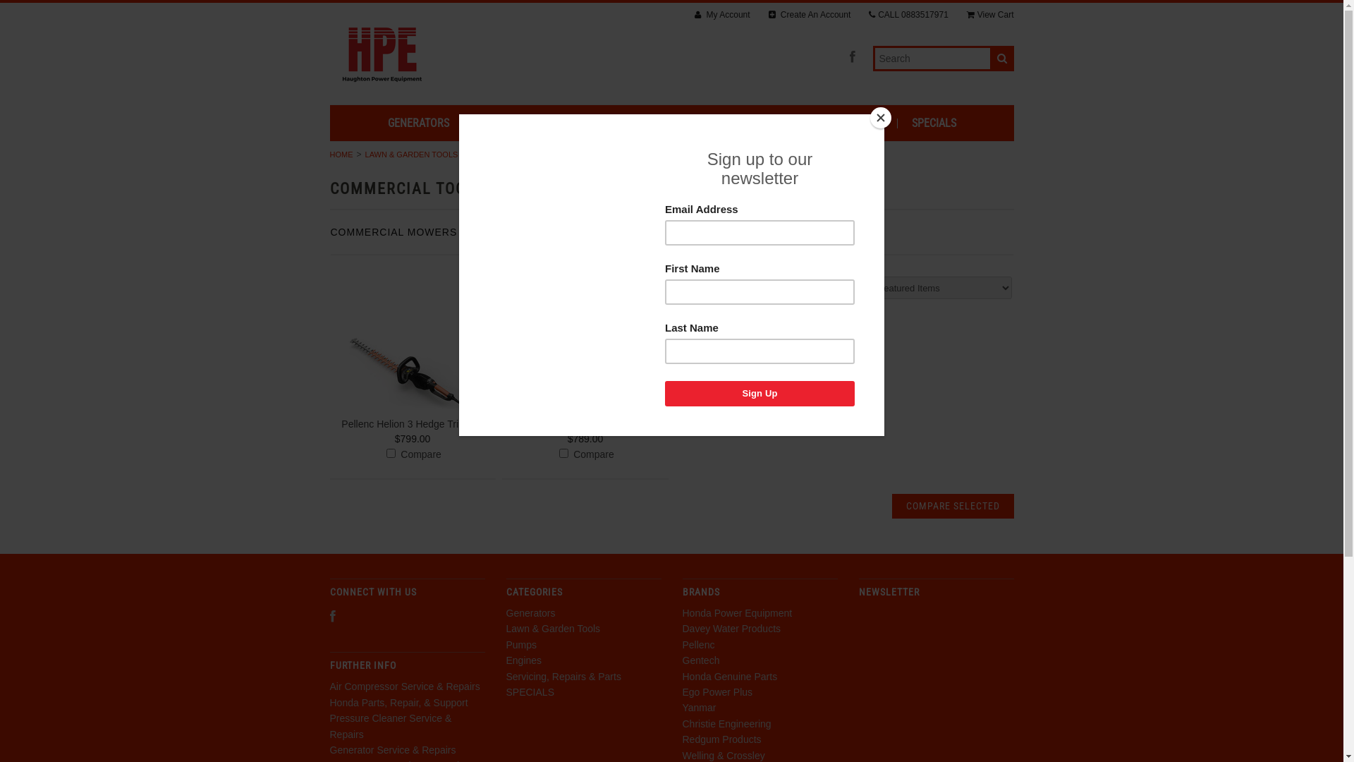 The height and width of the screenshot is (762, 1354). Describe the element at coordinates (554, 628) in the screenshot. I see `Lawn & Garden Tools` at that location.